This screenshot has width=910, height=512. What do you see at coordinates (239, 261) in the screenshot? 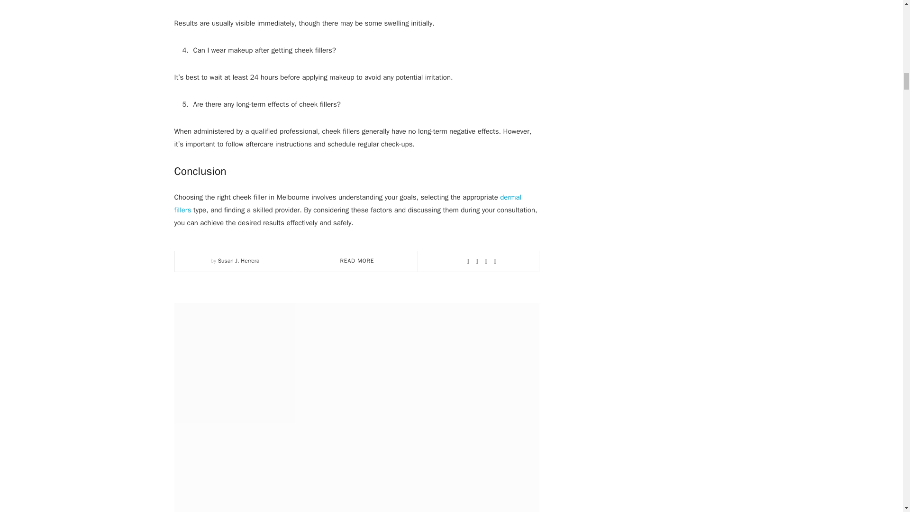
I see `Posts by Susan J. Herrera` at bounding box center [239, 261].